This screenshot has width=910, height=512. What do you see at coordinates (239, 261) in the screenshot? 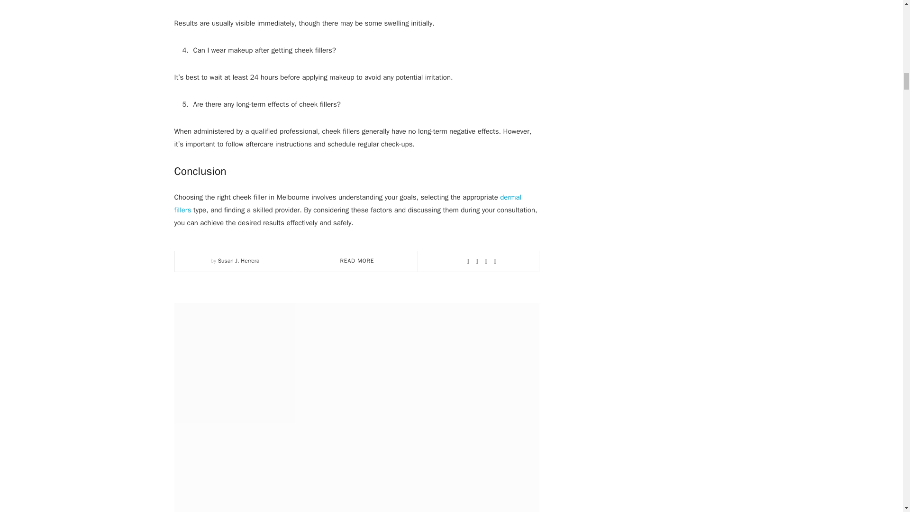
I see `Posts by Susan J. Herrera` at bounding box center [239, 261].